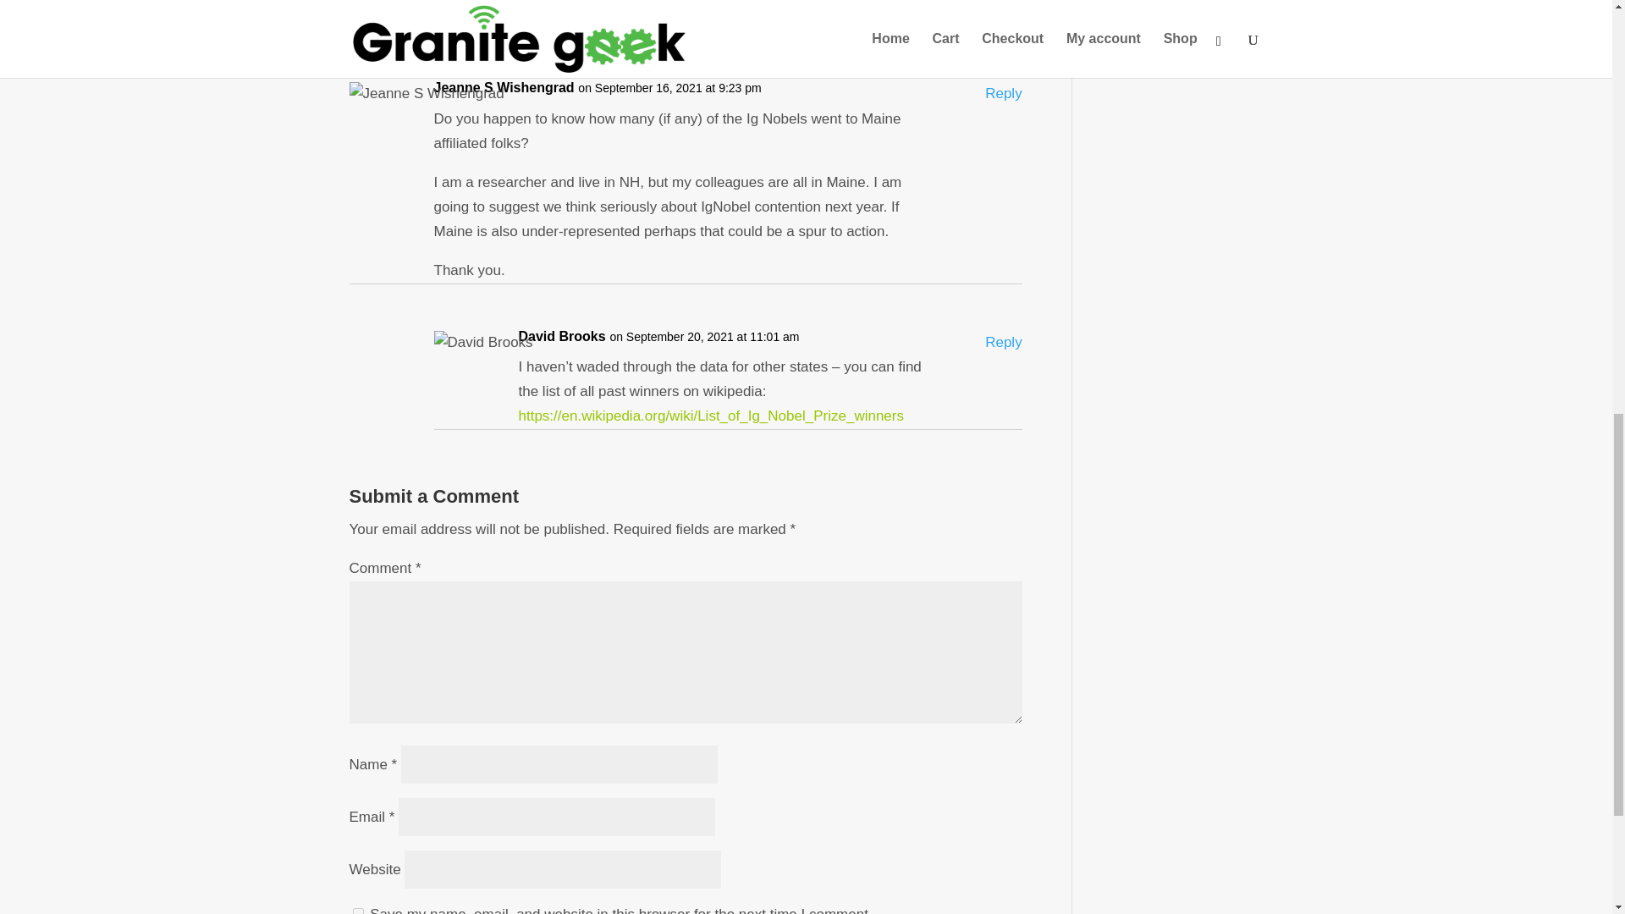  Describe the element at coordinates (561, 337) in the screenshot. I see `David Brooks` at that location.